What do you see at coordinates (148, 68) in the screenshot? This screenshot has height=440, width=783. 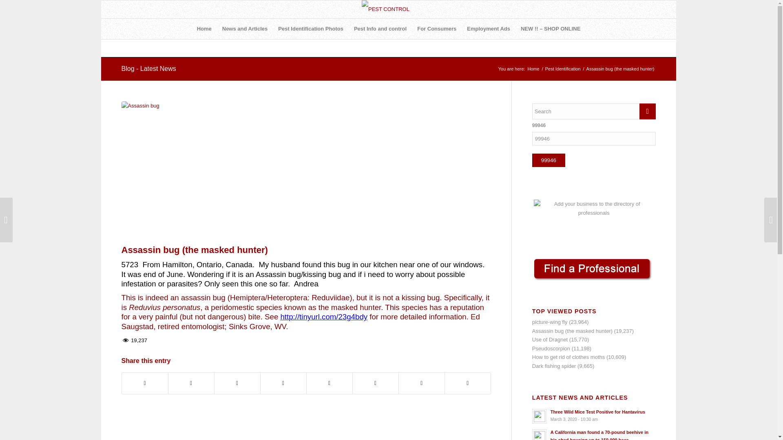 I see `Permanent Link: Blog - Latest News` at bounding box center [148, 68].